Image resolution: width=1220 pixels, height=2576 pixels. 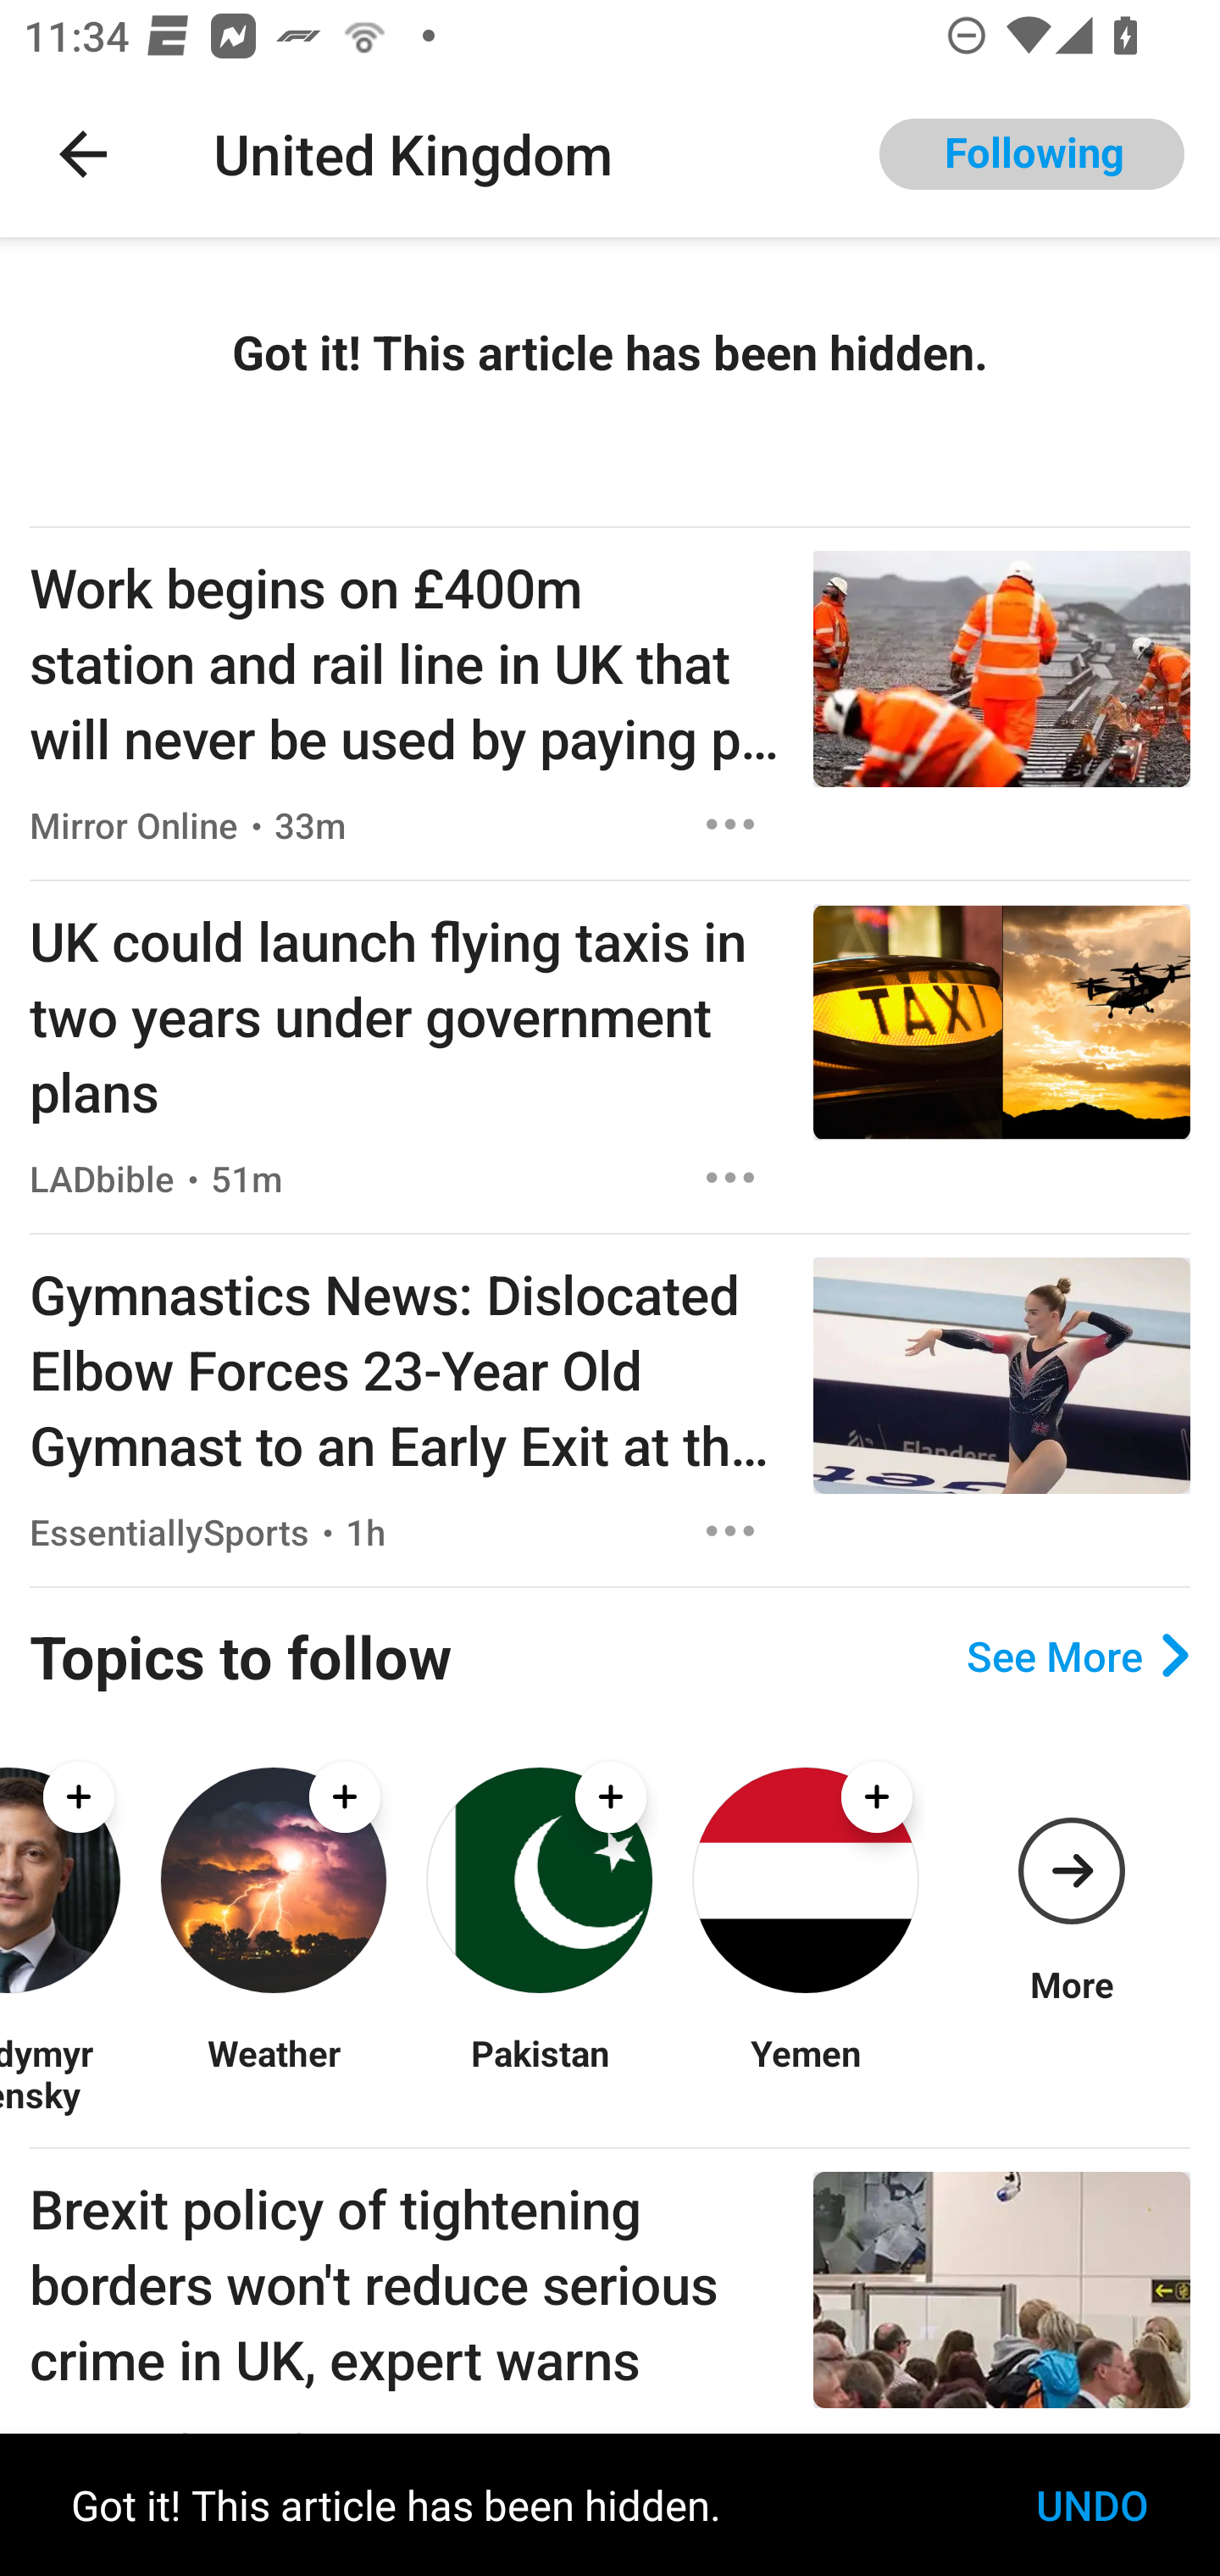 What do you see at coordinates (273, 2073) in the screenshot?
I see `Weather` at bounding box center [273, 2073].